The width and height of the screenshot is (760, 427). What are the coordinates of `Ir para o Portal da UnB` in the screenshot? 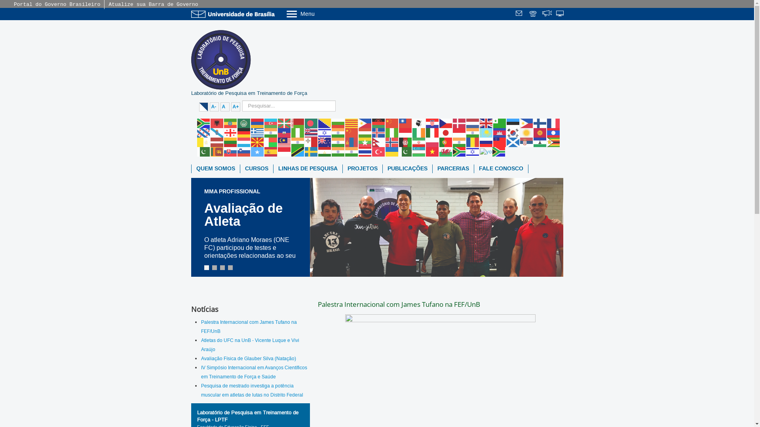 It's located at (234, 14).